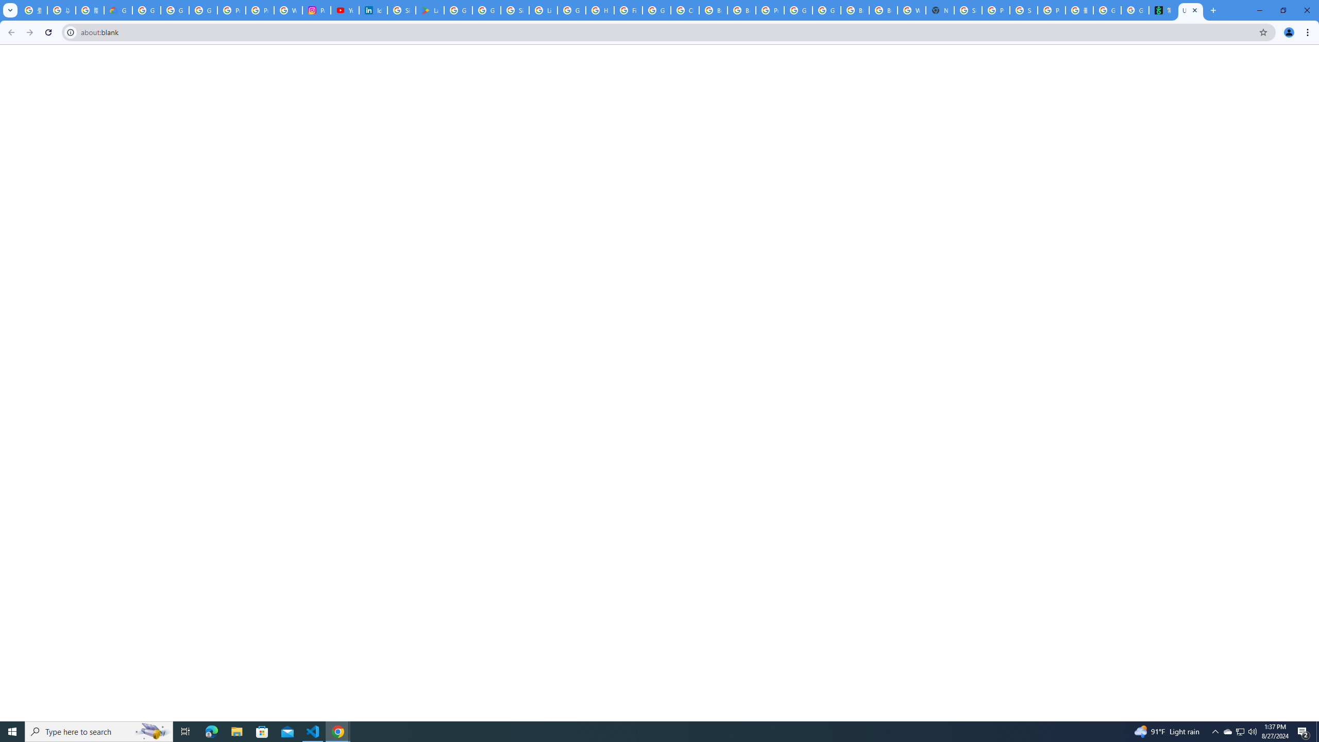 Image resolution: width=1319 pixels, height=742 pixels. I want to click on Sign in - Google Accounts, so click(515, 10).